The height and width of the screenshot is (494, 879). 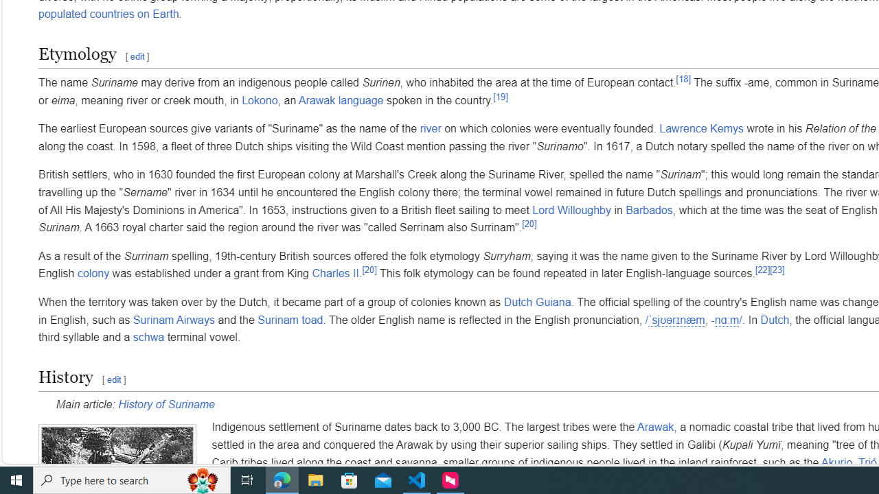 I want to click on Surinam Airways, so click(x=174, y=320).